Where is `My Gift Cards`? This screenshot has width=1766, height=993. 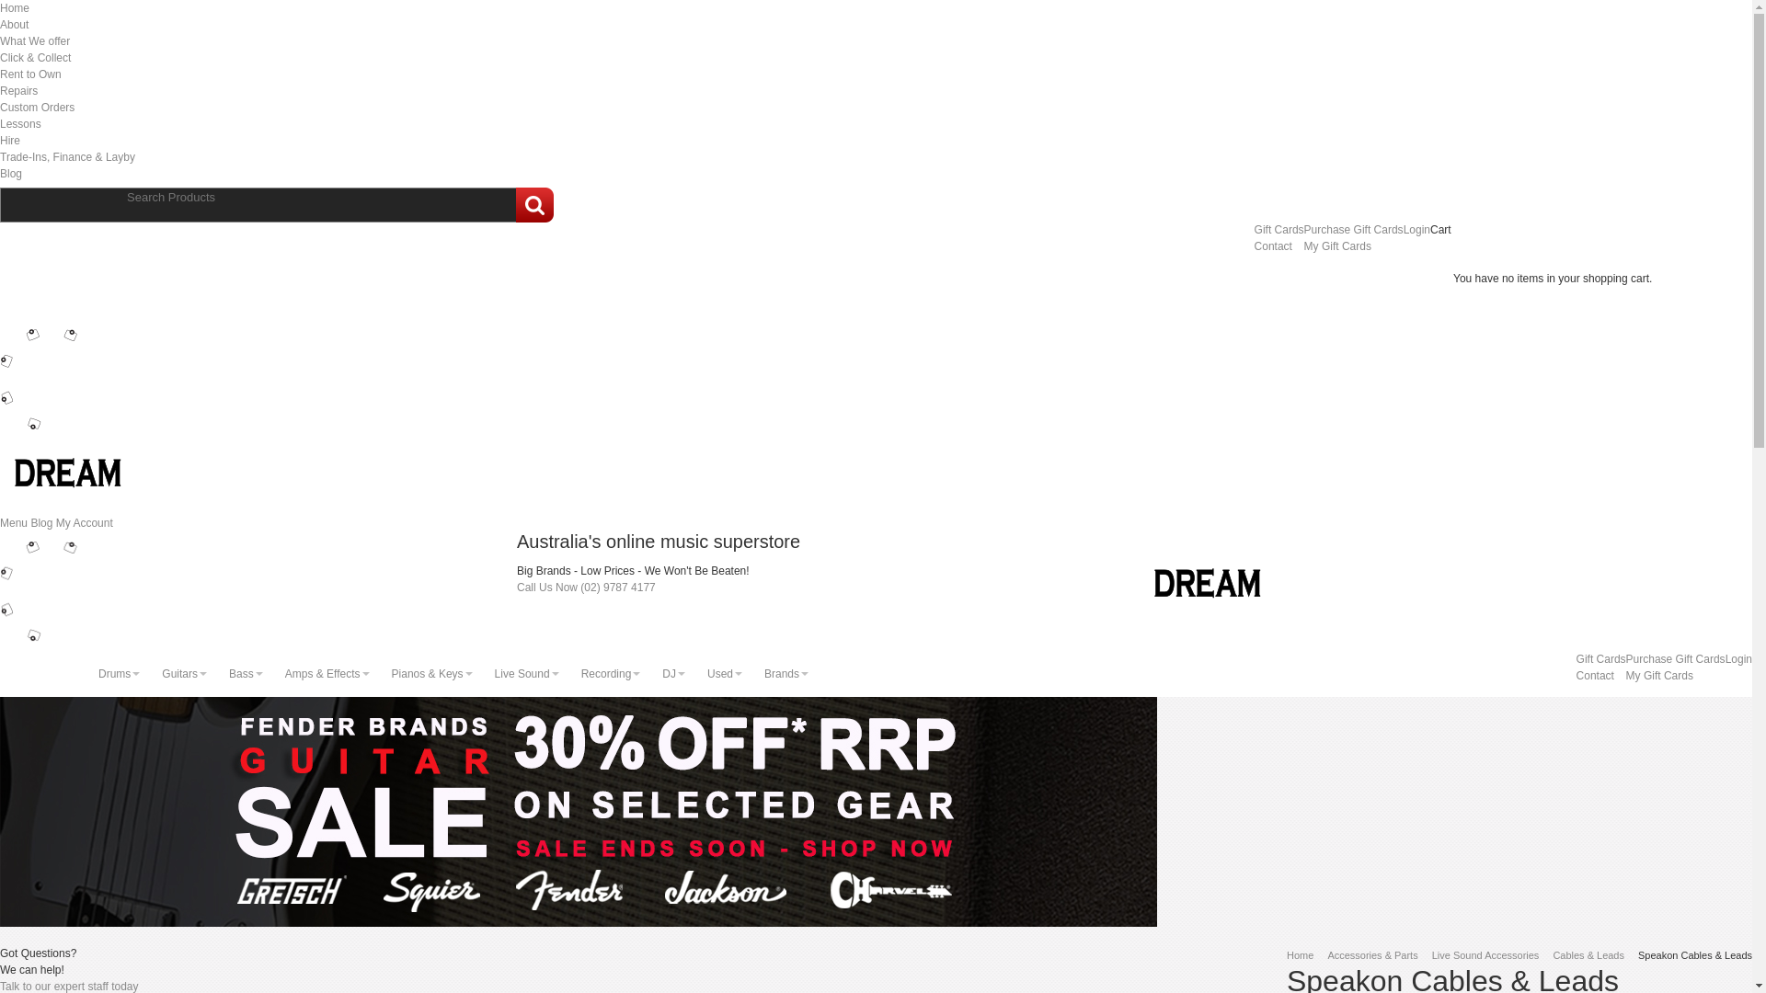
My Gift Cards is located at coordinates (1337, 246).